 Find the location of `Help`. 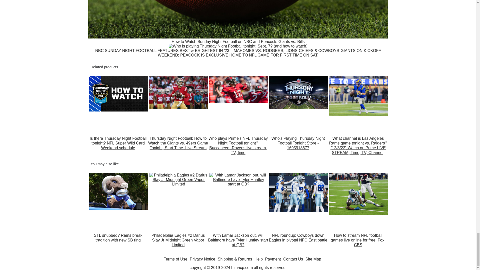

Help is located at coordinates (258, 259).